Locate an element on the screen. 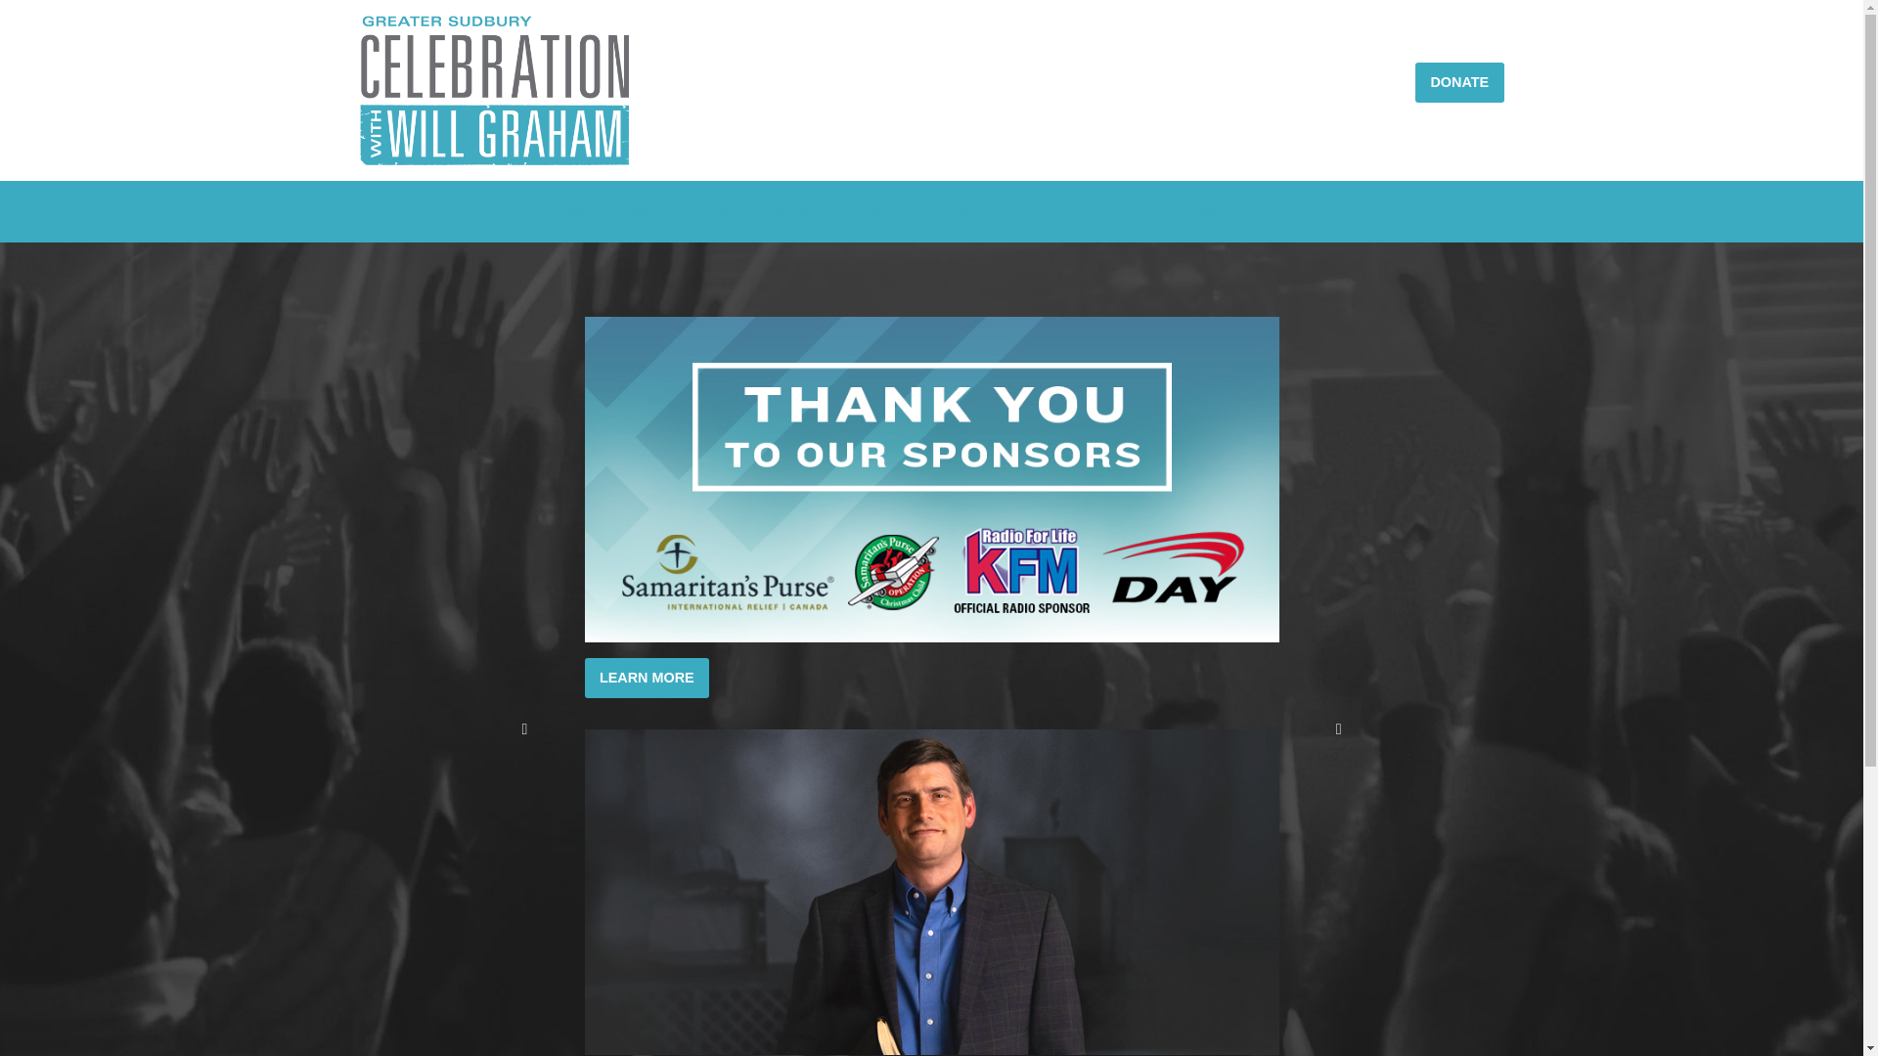  ABOUT is located at coordinates (649, 211).